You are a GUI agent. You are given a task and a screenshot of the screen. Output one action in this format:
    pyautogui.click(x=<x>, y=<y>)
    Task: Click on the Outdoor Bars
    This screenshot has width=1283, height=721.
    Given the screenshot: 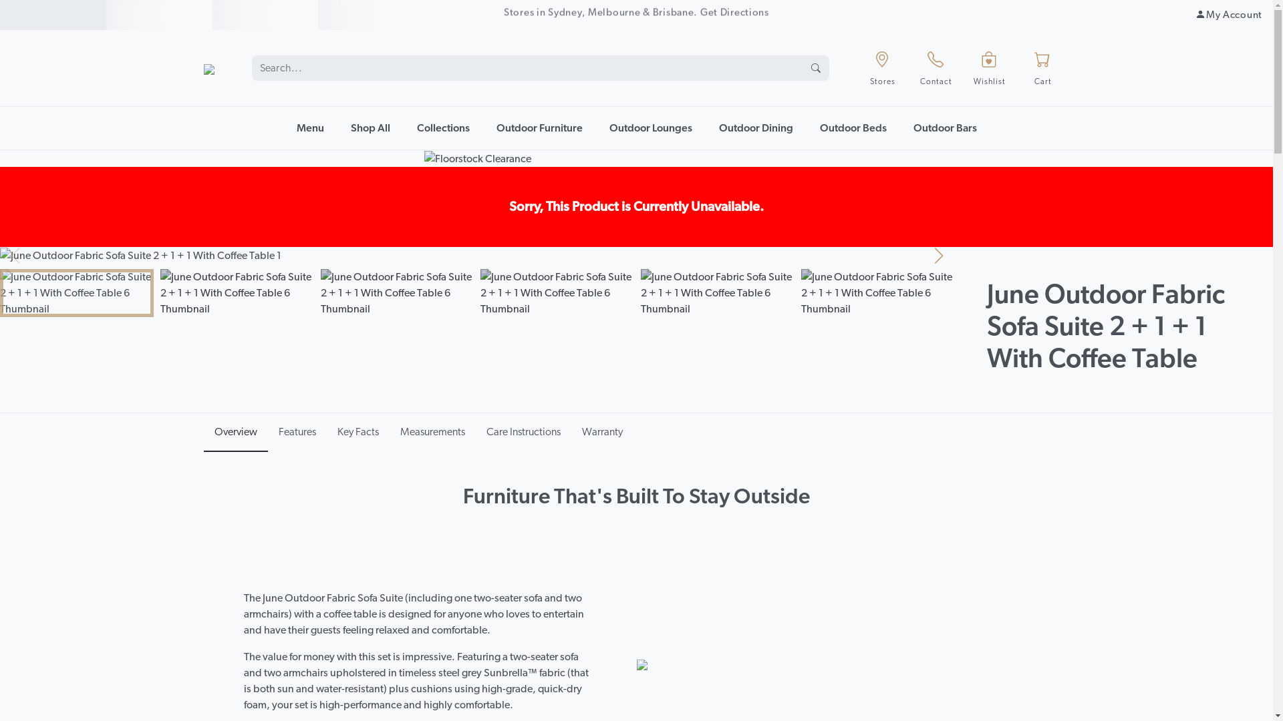 What is the action you would take?
    pyautogui.click(x=945, y=128)
    